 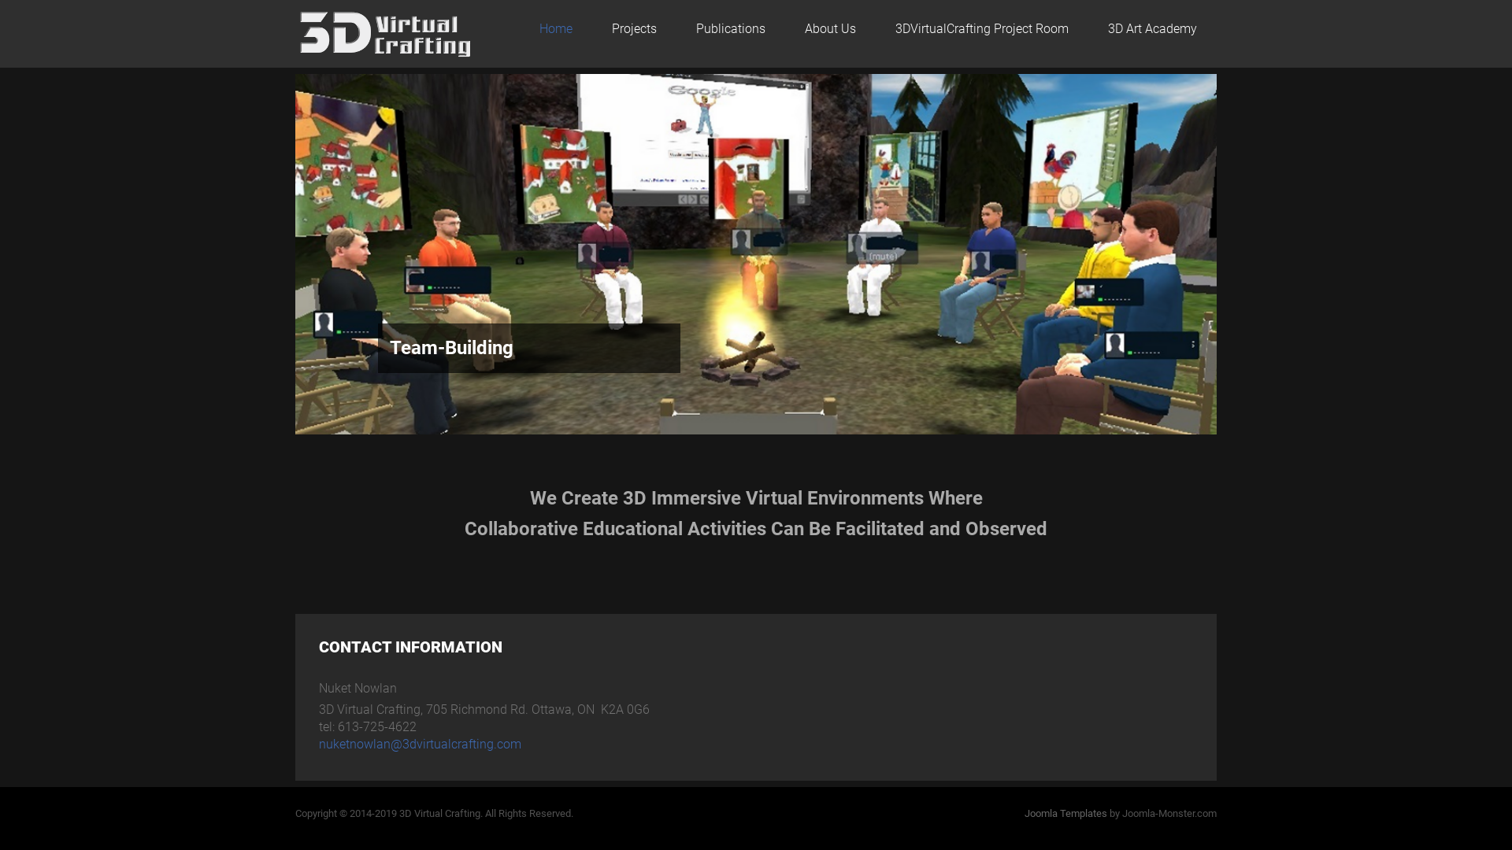 What do you see at coordinates (421, 745) in the screenshot?
I see `nuketnowlan@3dvirtualcrafting.com` at bounding box center [421, 745].